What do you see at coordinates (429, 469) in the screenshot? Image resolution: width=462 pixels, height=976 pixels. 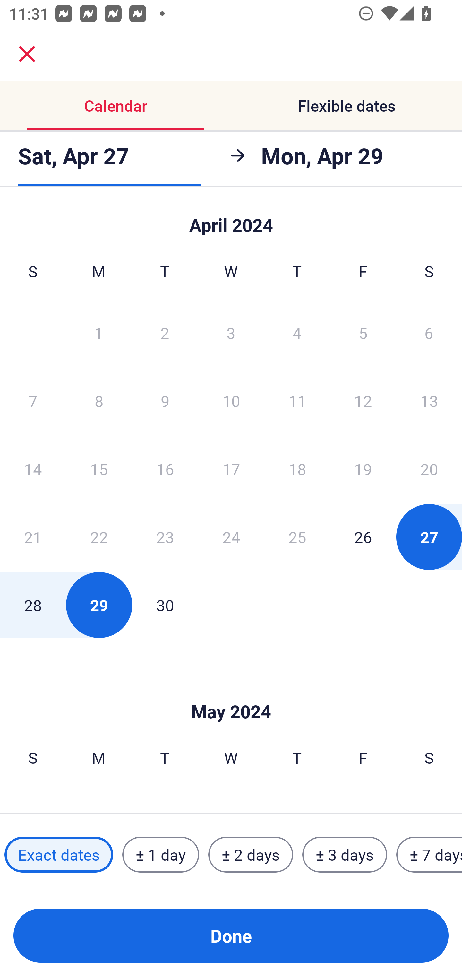 I see `20 Saturday, April 20, 2024` at bounding box center [429, 469].